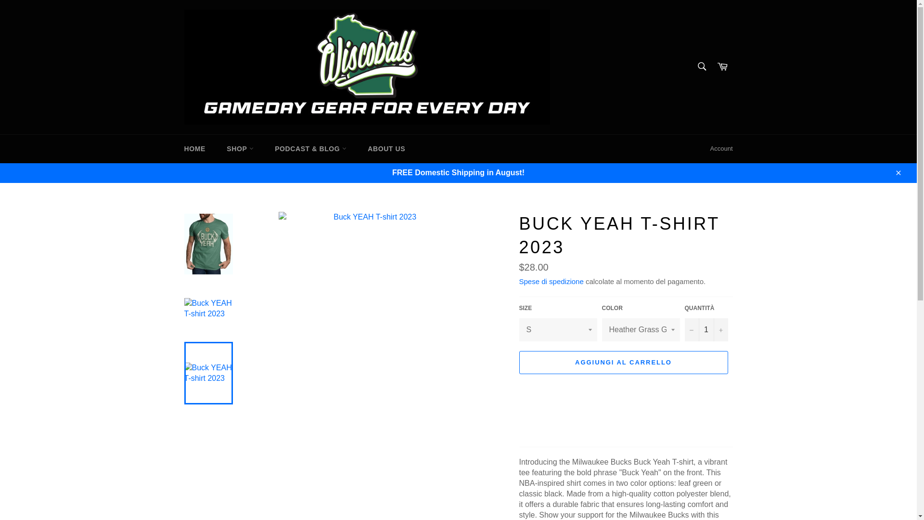 The height and width of the screenshot is (520, 924). What do you see at coordinates (706, 329) in the screenshot?
I see `1` at bounding box center [706, 329].